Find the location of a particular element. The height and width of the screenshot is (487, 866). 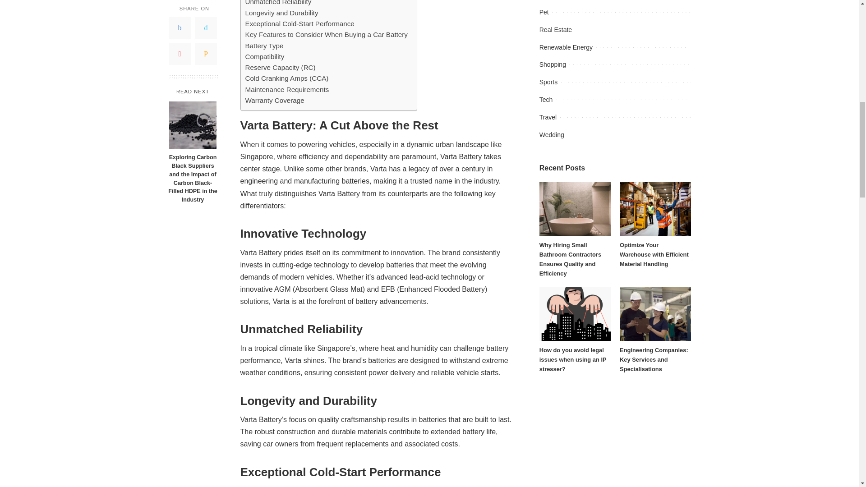

Longevity and Durability is located at coordinates (281, 13).